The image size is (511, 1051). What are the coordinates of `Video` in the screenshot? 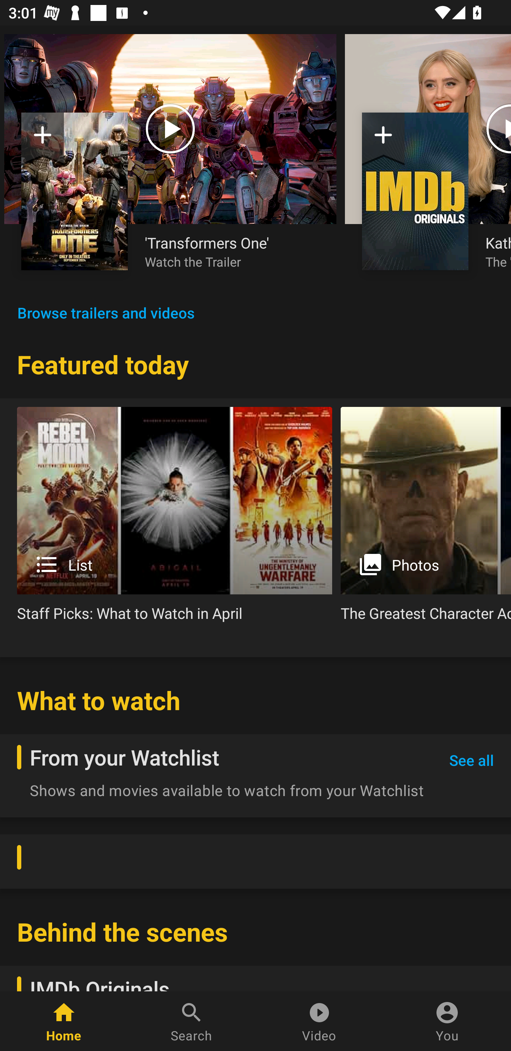 It's located at (319, 1021).